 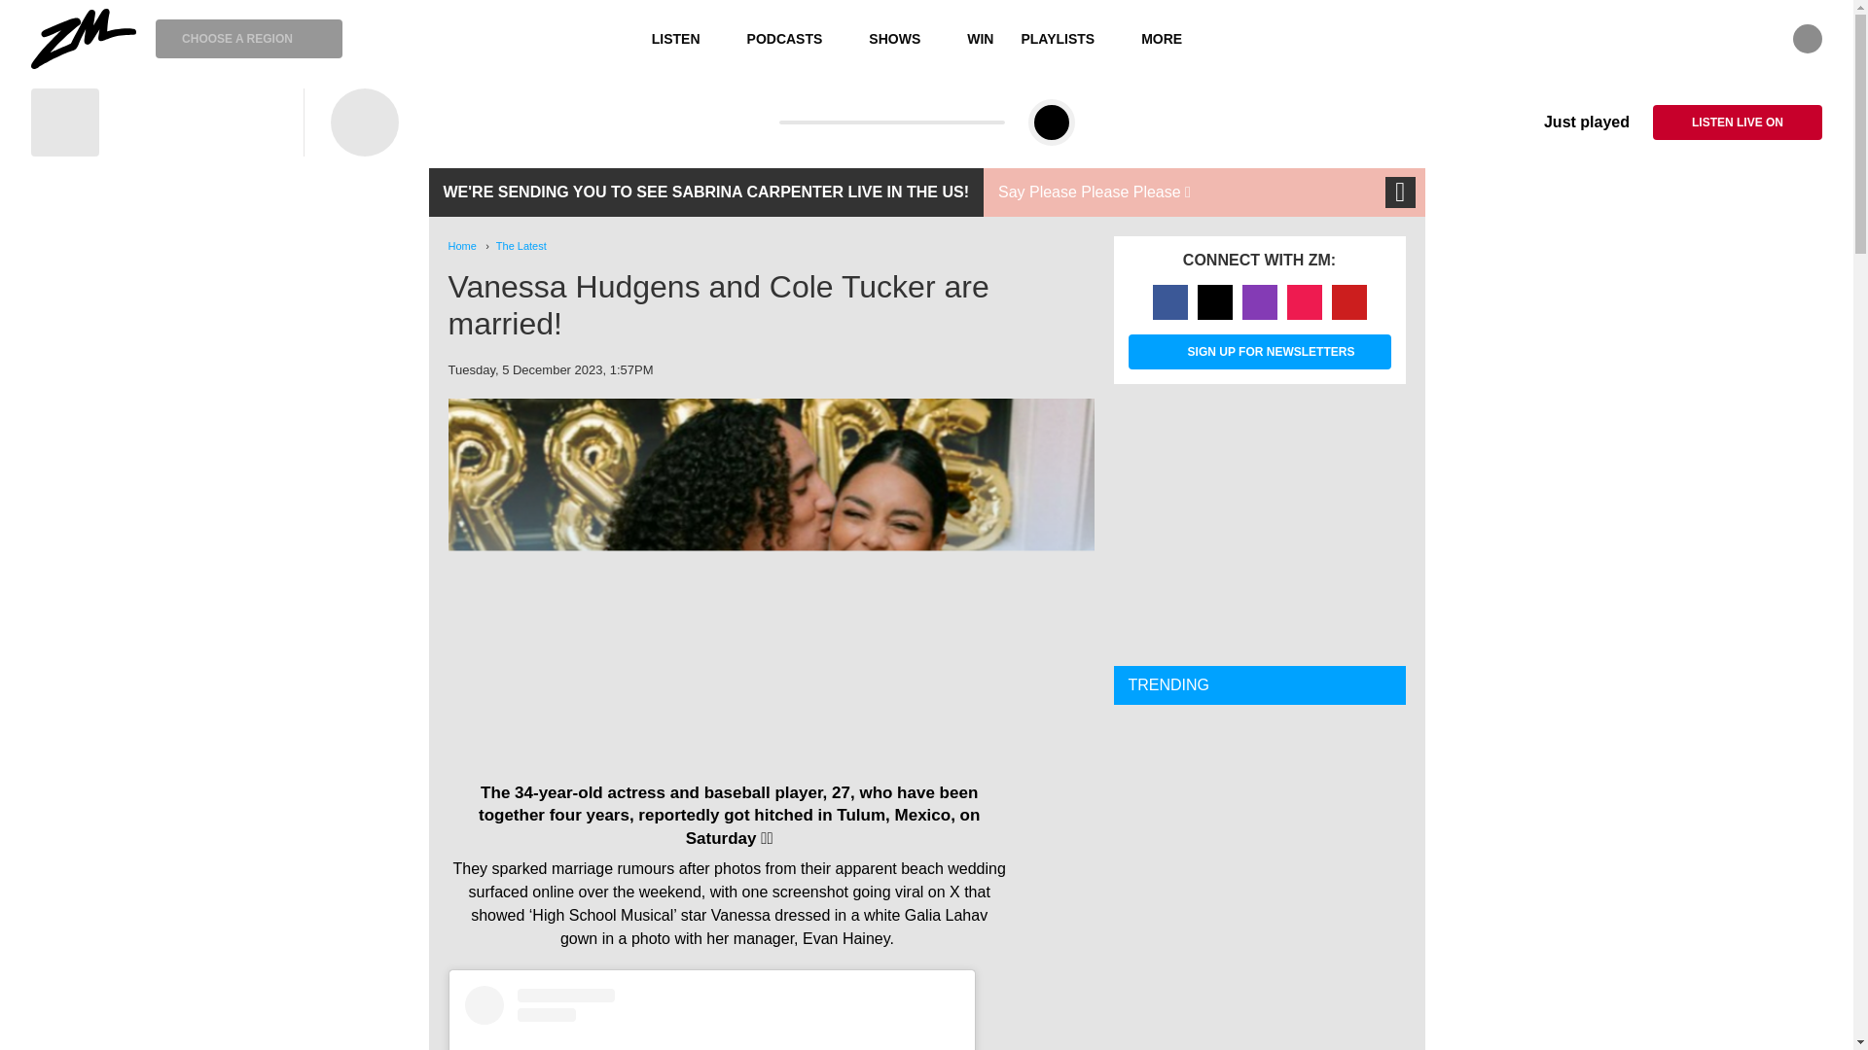 What do you see at coordinates (1169, 301) in the screenshot?
I see `Facebook` at bounding box center [1169, 301].